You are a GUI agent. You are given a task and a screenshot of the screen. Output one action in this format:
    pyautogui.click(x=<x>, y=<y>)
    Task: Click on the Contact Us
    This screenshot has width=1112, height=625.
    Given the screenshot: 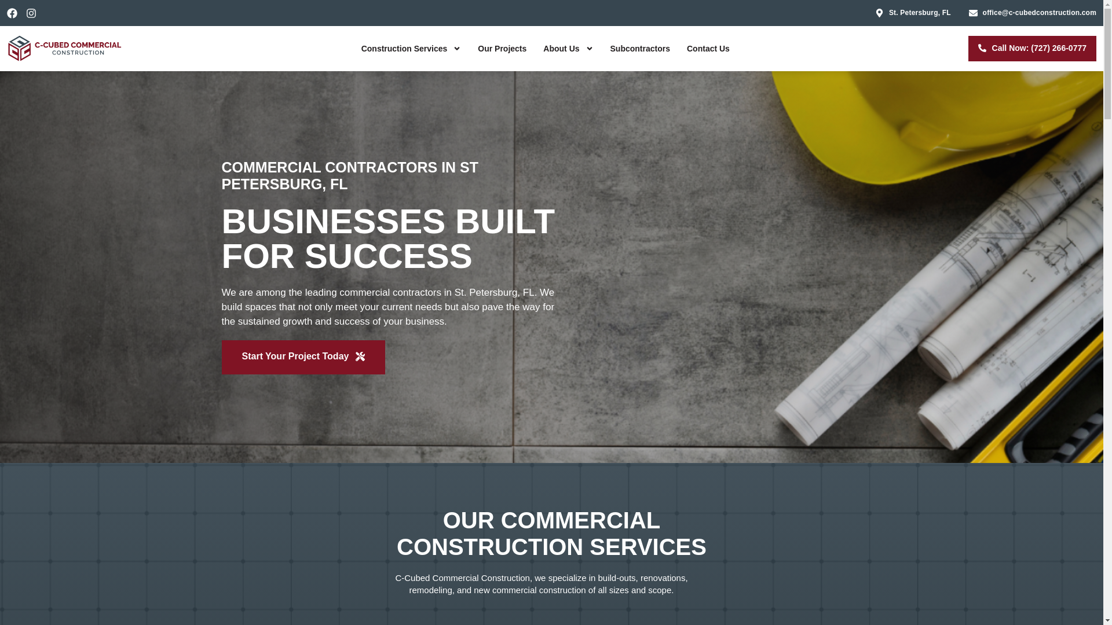 What is the action you would take?
    pyautogui.click(x=708, y=48)
    